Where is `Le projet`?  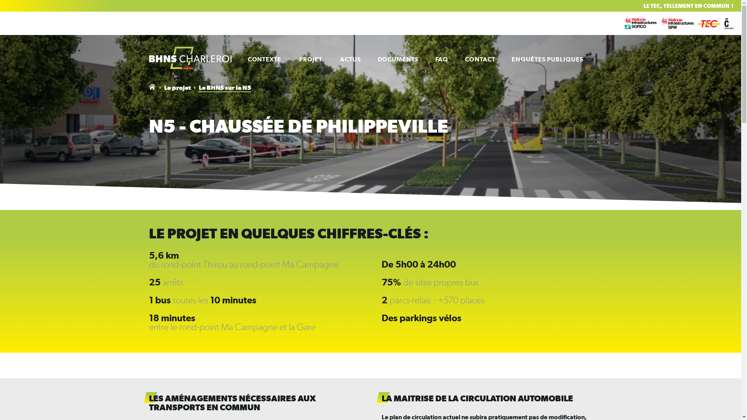 Le projet is located at coordinates (178, 88).